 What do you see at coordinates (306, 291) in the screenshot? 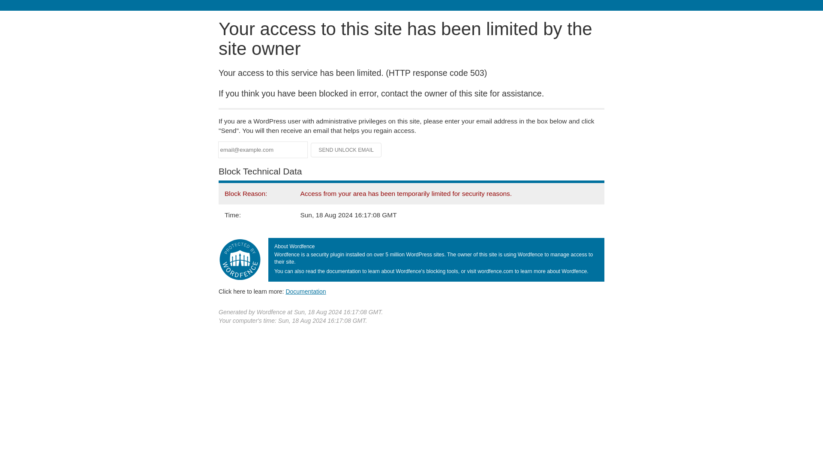
I see `Documentation` at bounding box center [306, 291].